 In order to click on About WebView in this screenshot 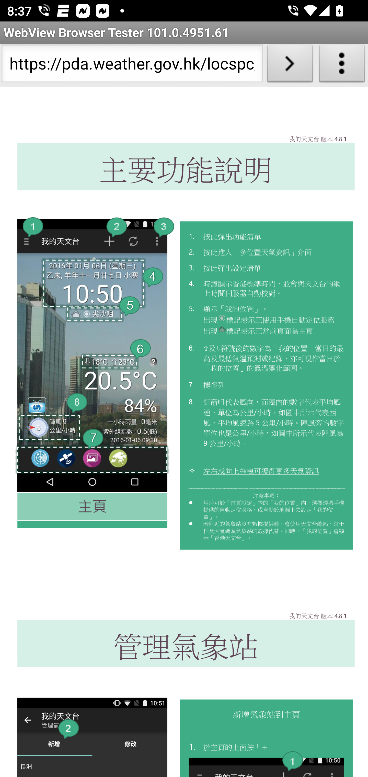, I will do `click(342, 65)`.